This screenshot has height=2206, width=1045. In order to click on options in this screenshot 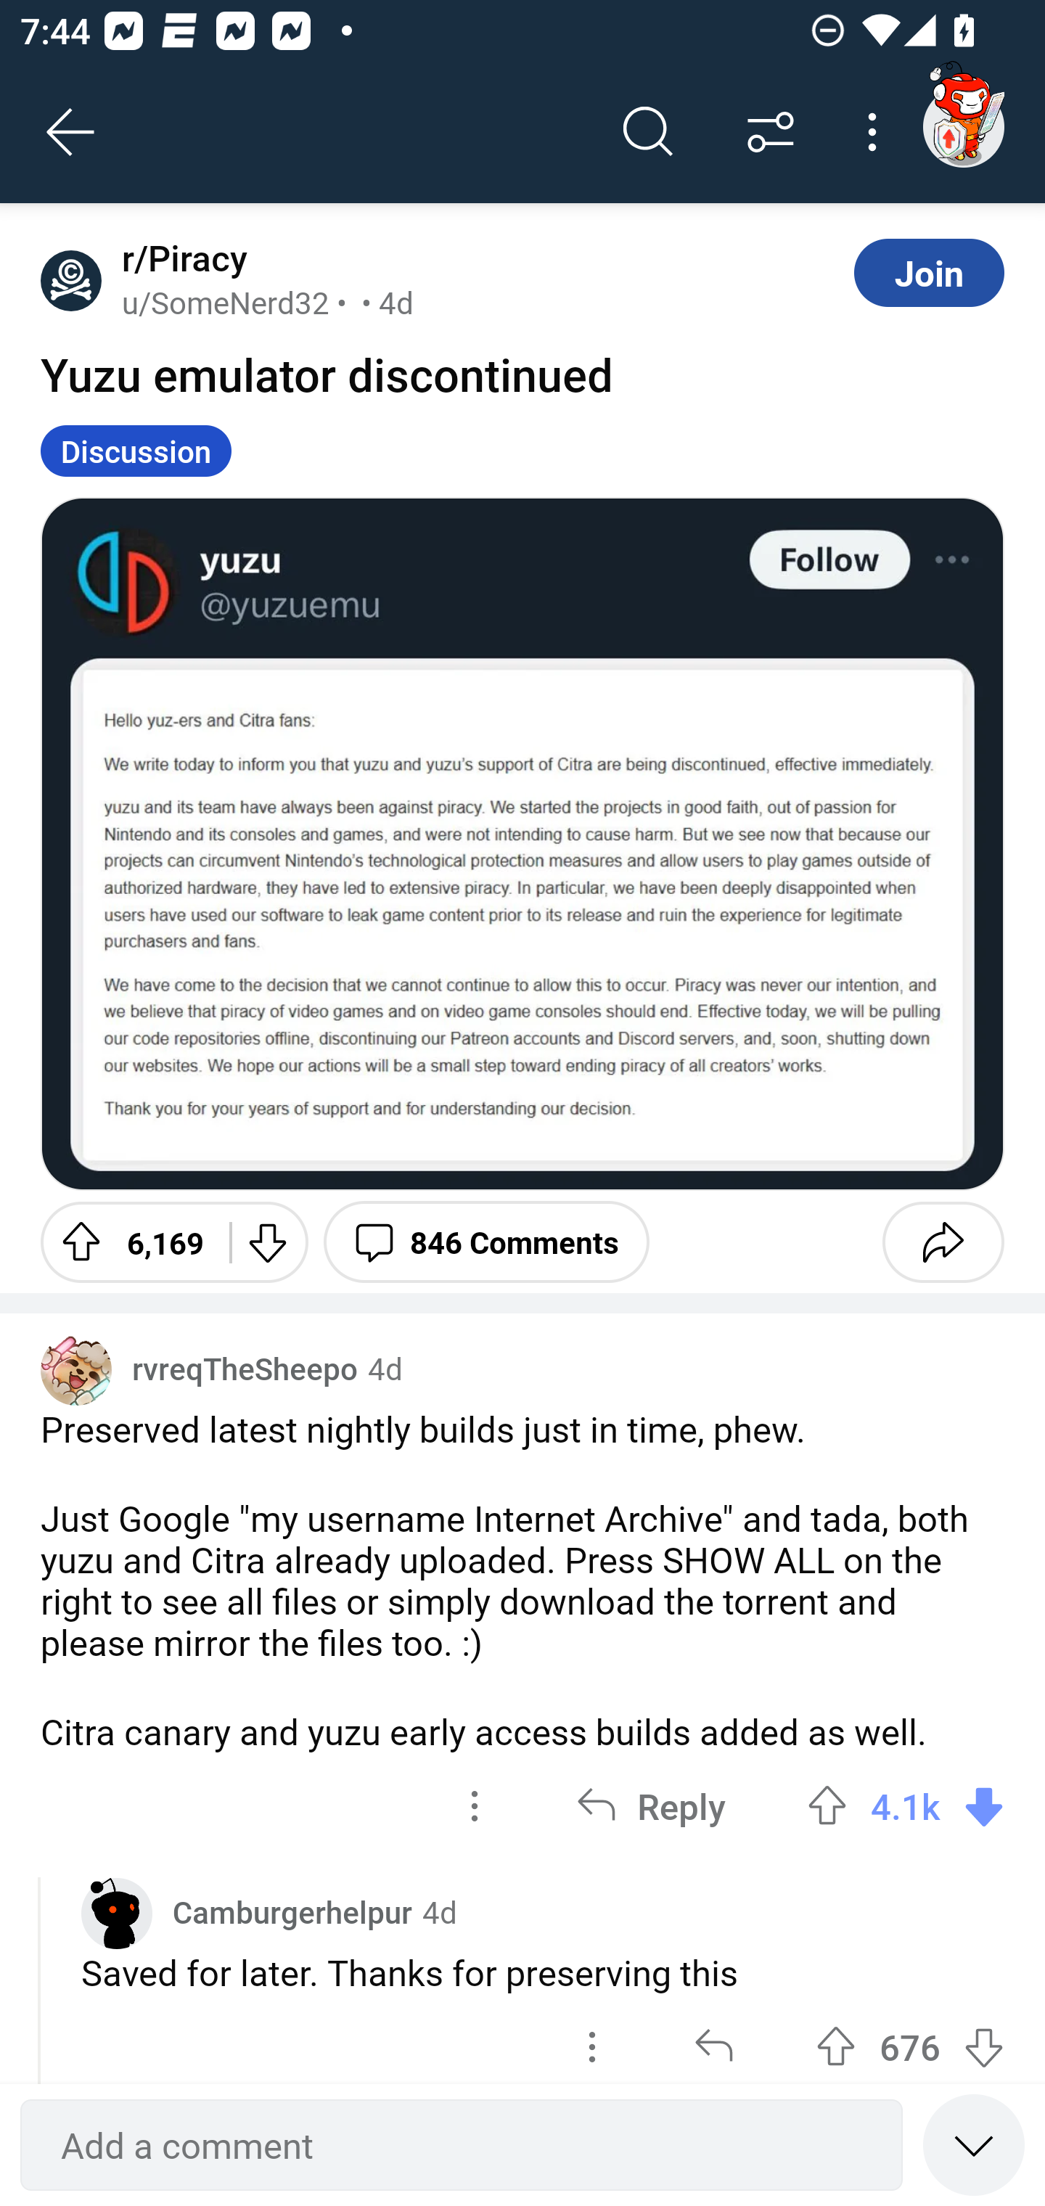, I will do `click(592, 2041)`.